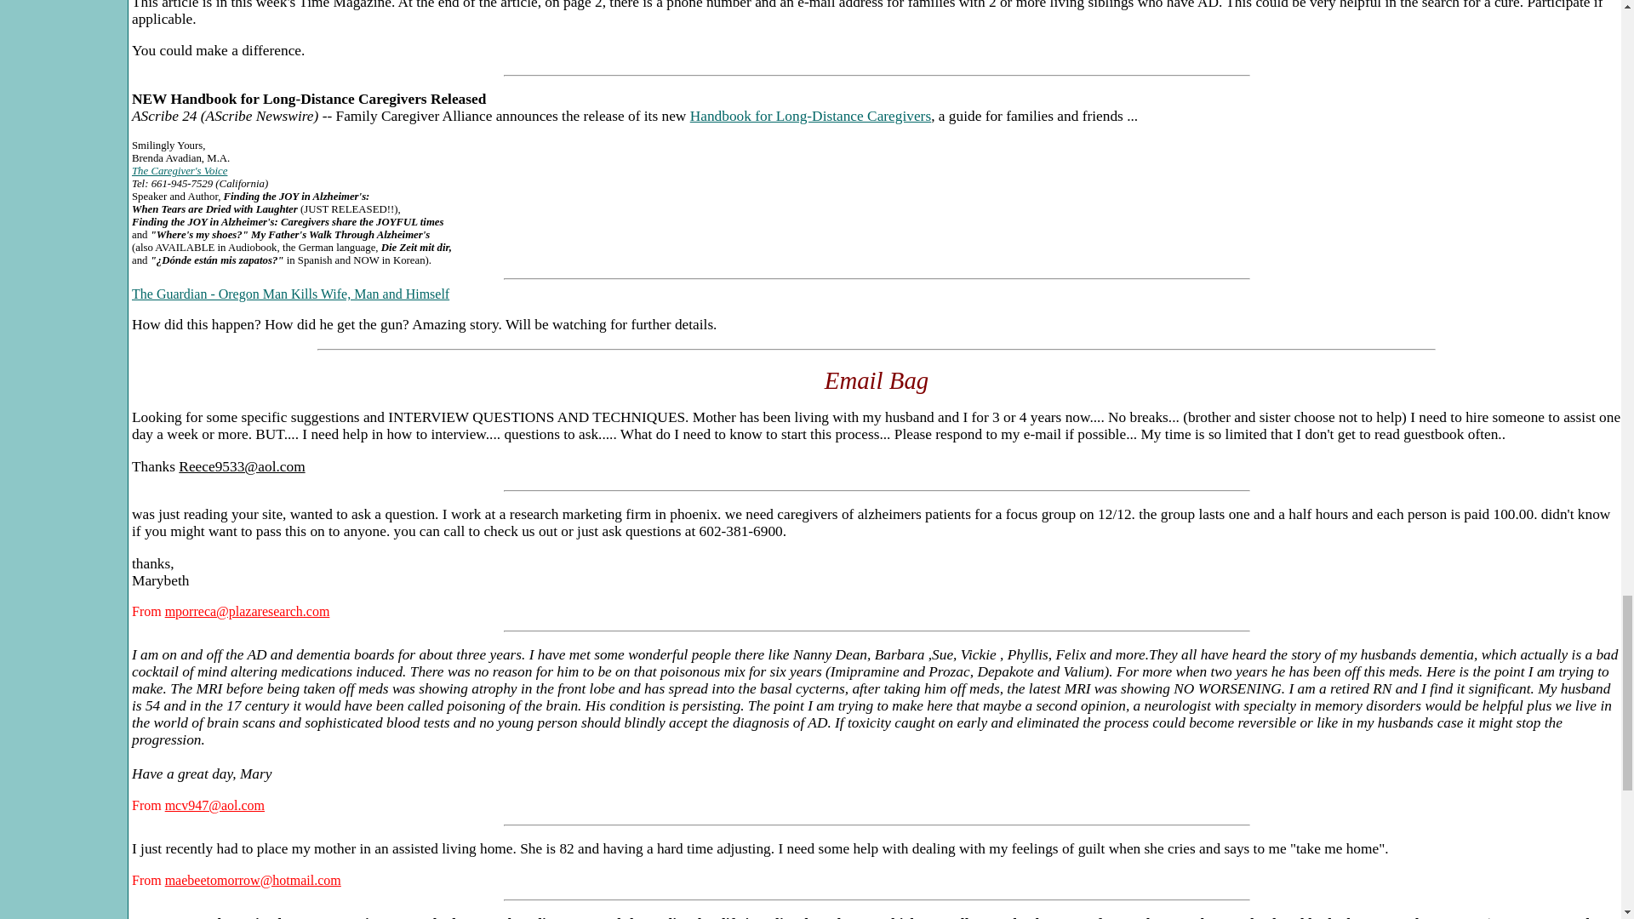  What do you see at coordinates (291, 294) in the screenshot?
I see `The Guardian - Oregon Man Kills Wife, Man and Himself` at bounding box center [291, 294].